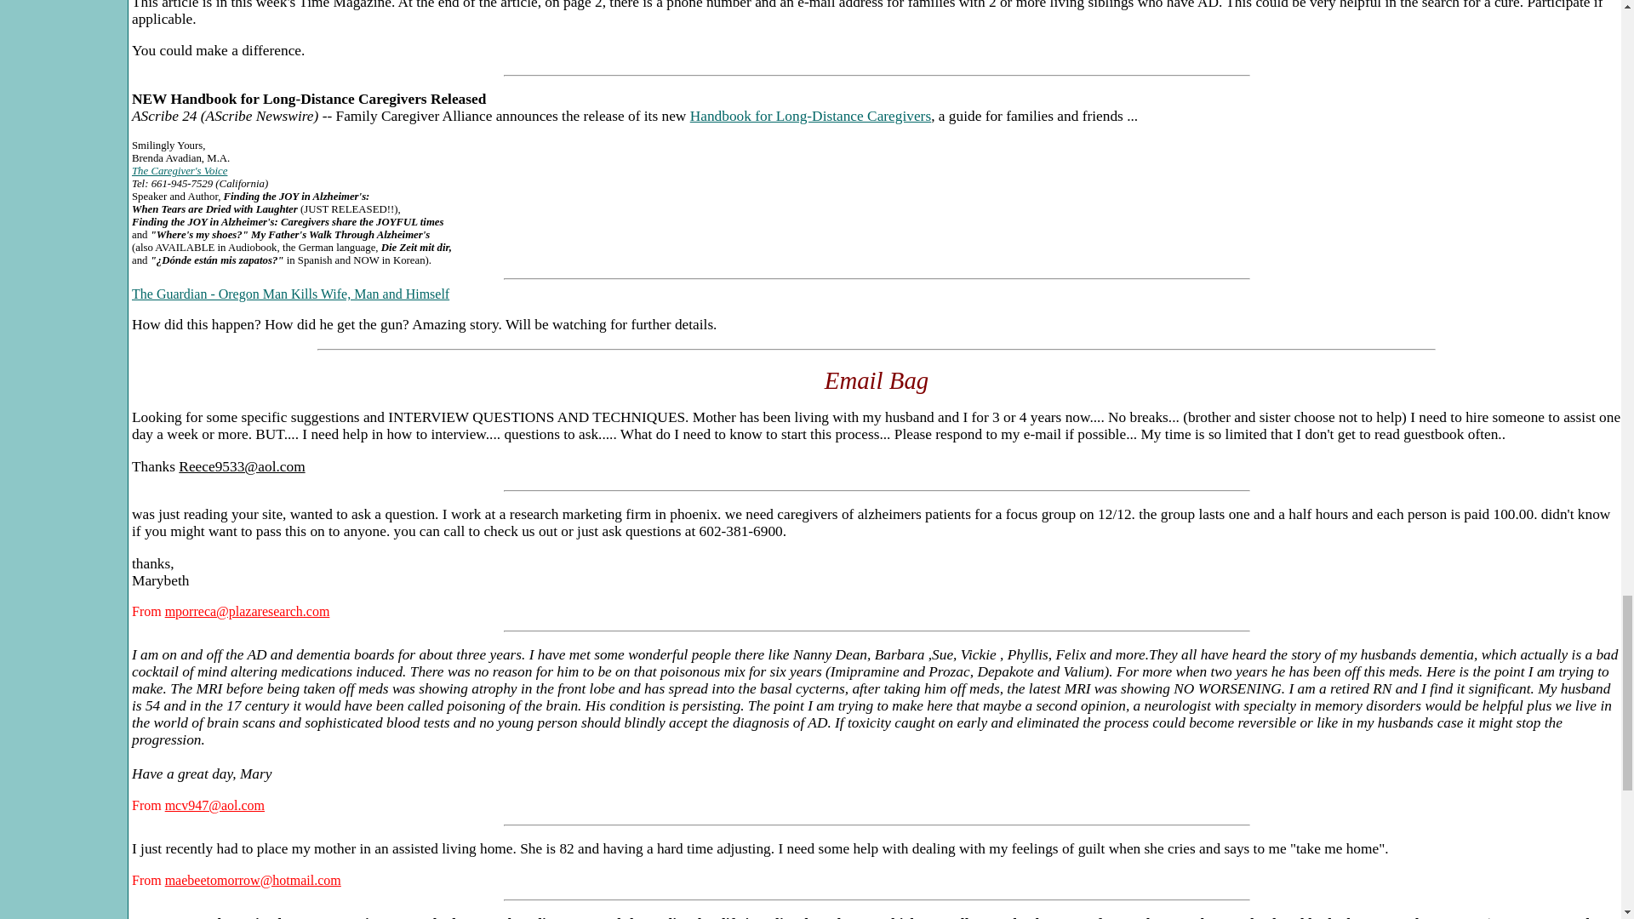  What do you see at coordinates (291, 294) in the screenshot?
I see `The Guardian - Oregon Man Kills Wife, Man and Himself` at bounding box center [291, 294].